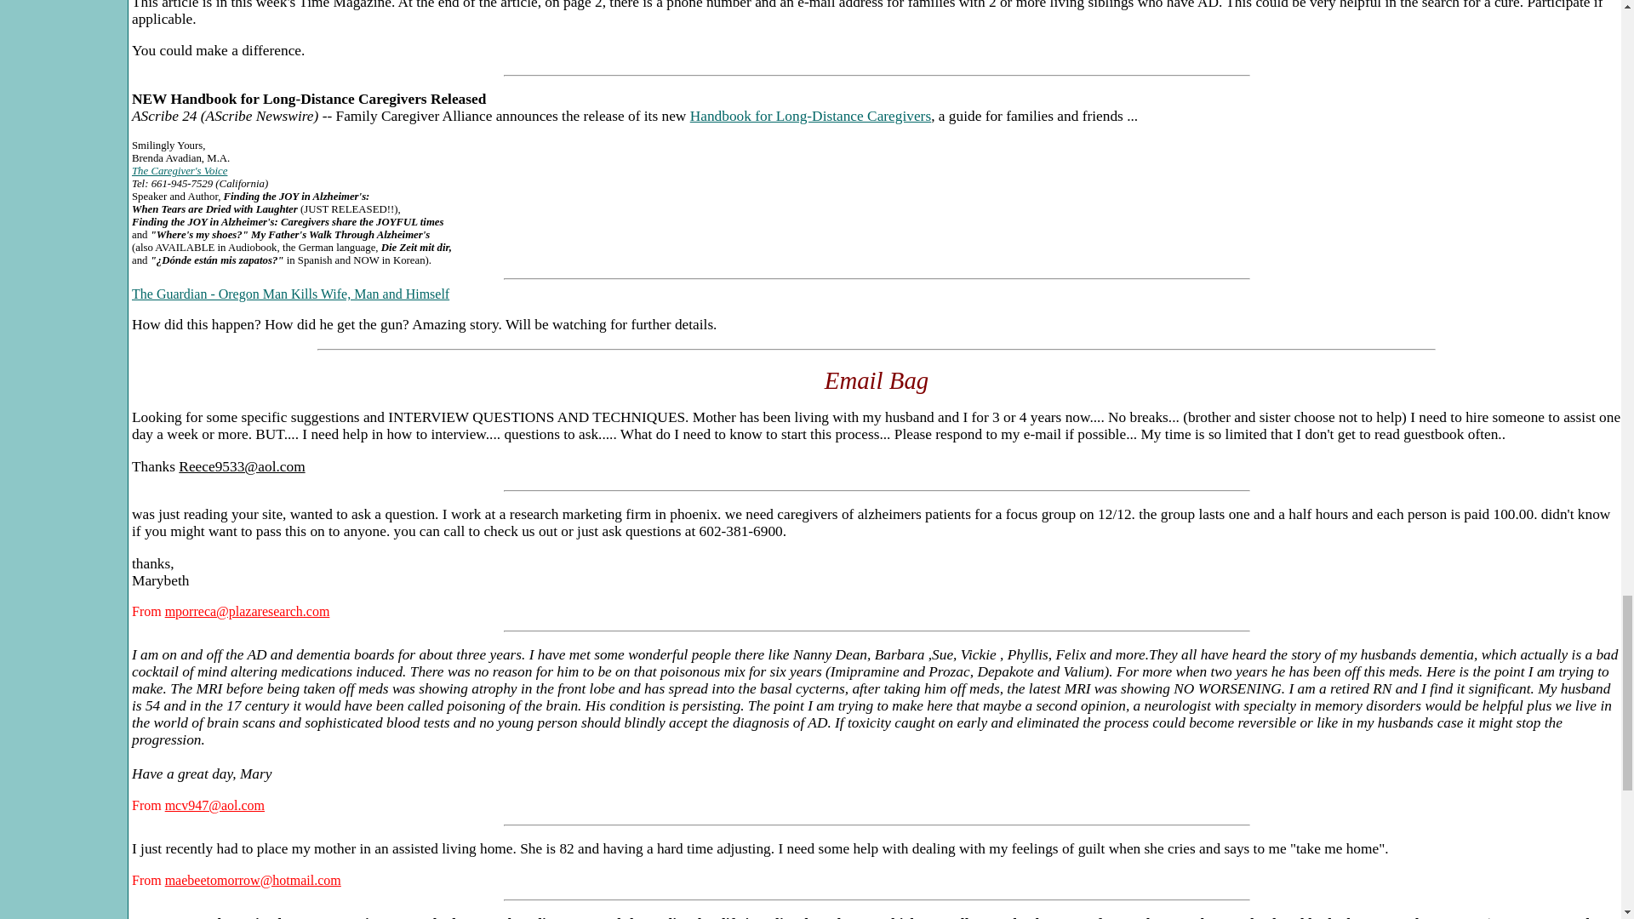  What do you see at coordinates (291, 294) in the screenshot?
I see `The Guardian - Oregon Man Kills Wife, Man and Himself` at bounding box center [291, 294].